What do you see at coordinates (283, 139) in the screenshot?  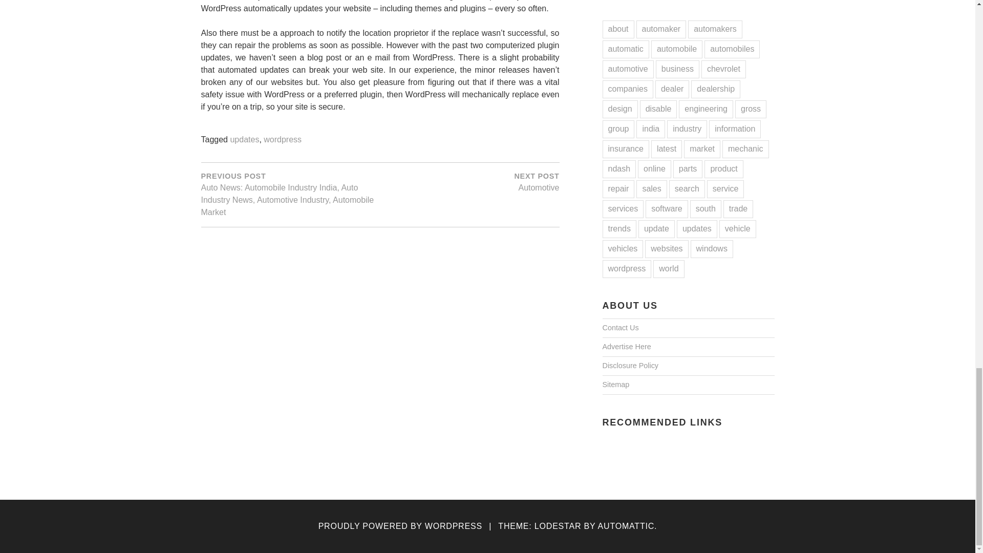 I see `updates` at bounding box center [283, 139].